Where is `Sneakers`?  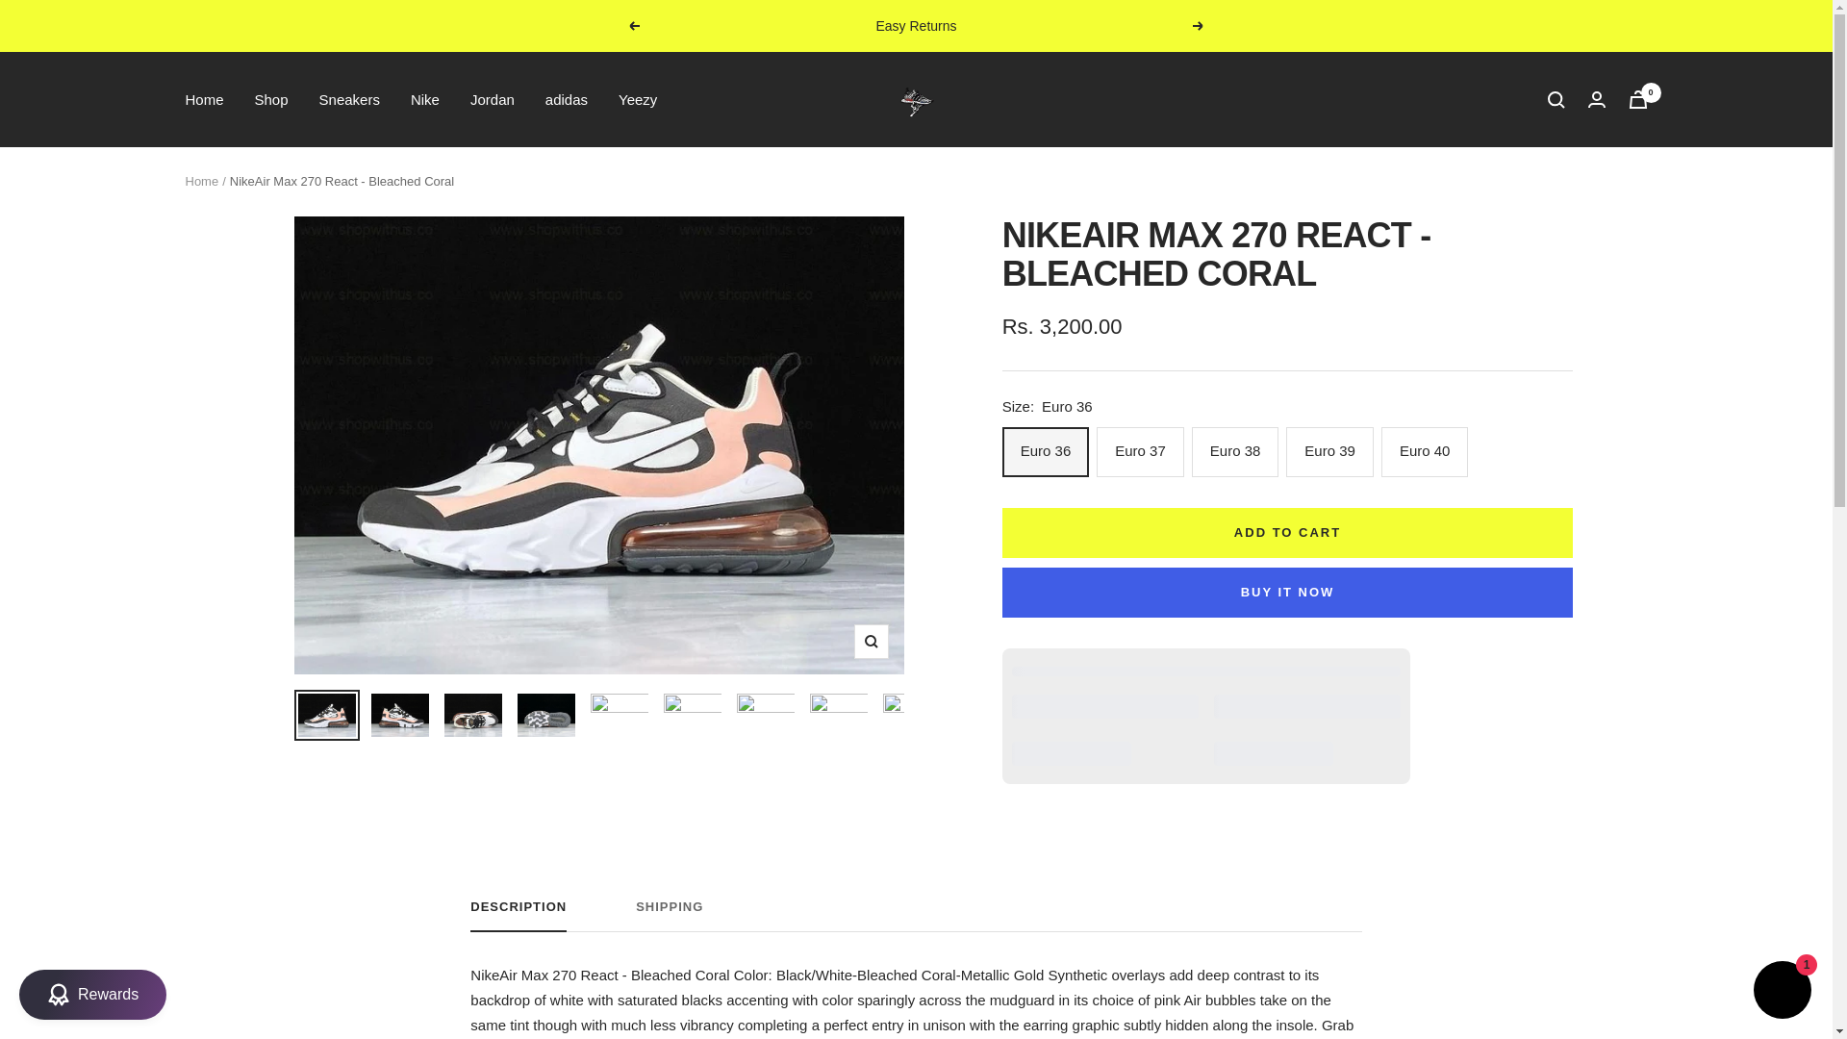 Sneakers is located at coordinates (350, 98).